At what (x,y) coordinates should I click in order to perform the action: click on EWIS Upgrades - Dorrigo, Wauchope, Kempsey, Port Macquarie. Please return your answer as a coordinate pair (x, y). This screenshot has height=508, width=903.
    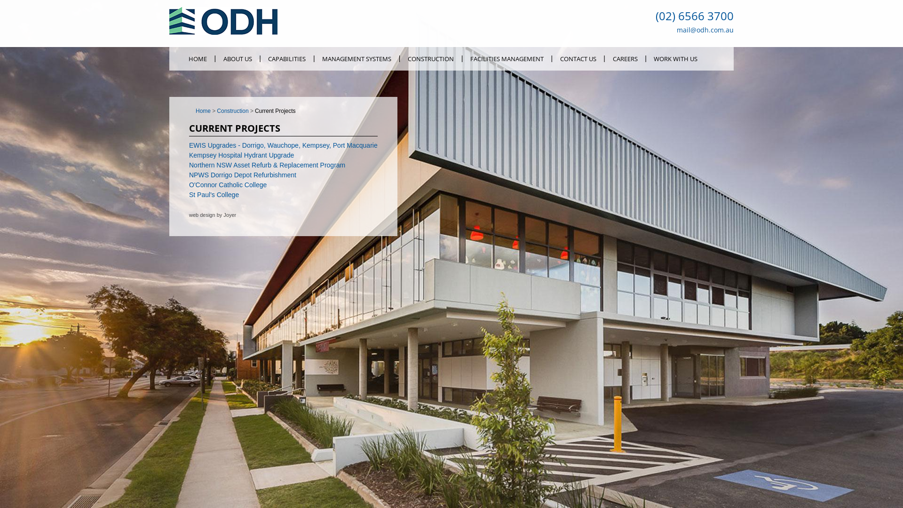
    Looking at the image, I should click on (283, 145).